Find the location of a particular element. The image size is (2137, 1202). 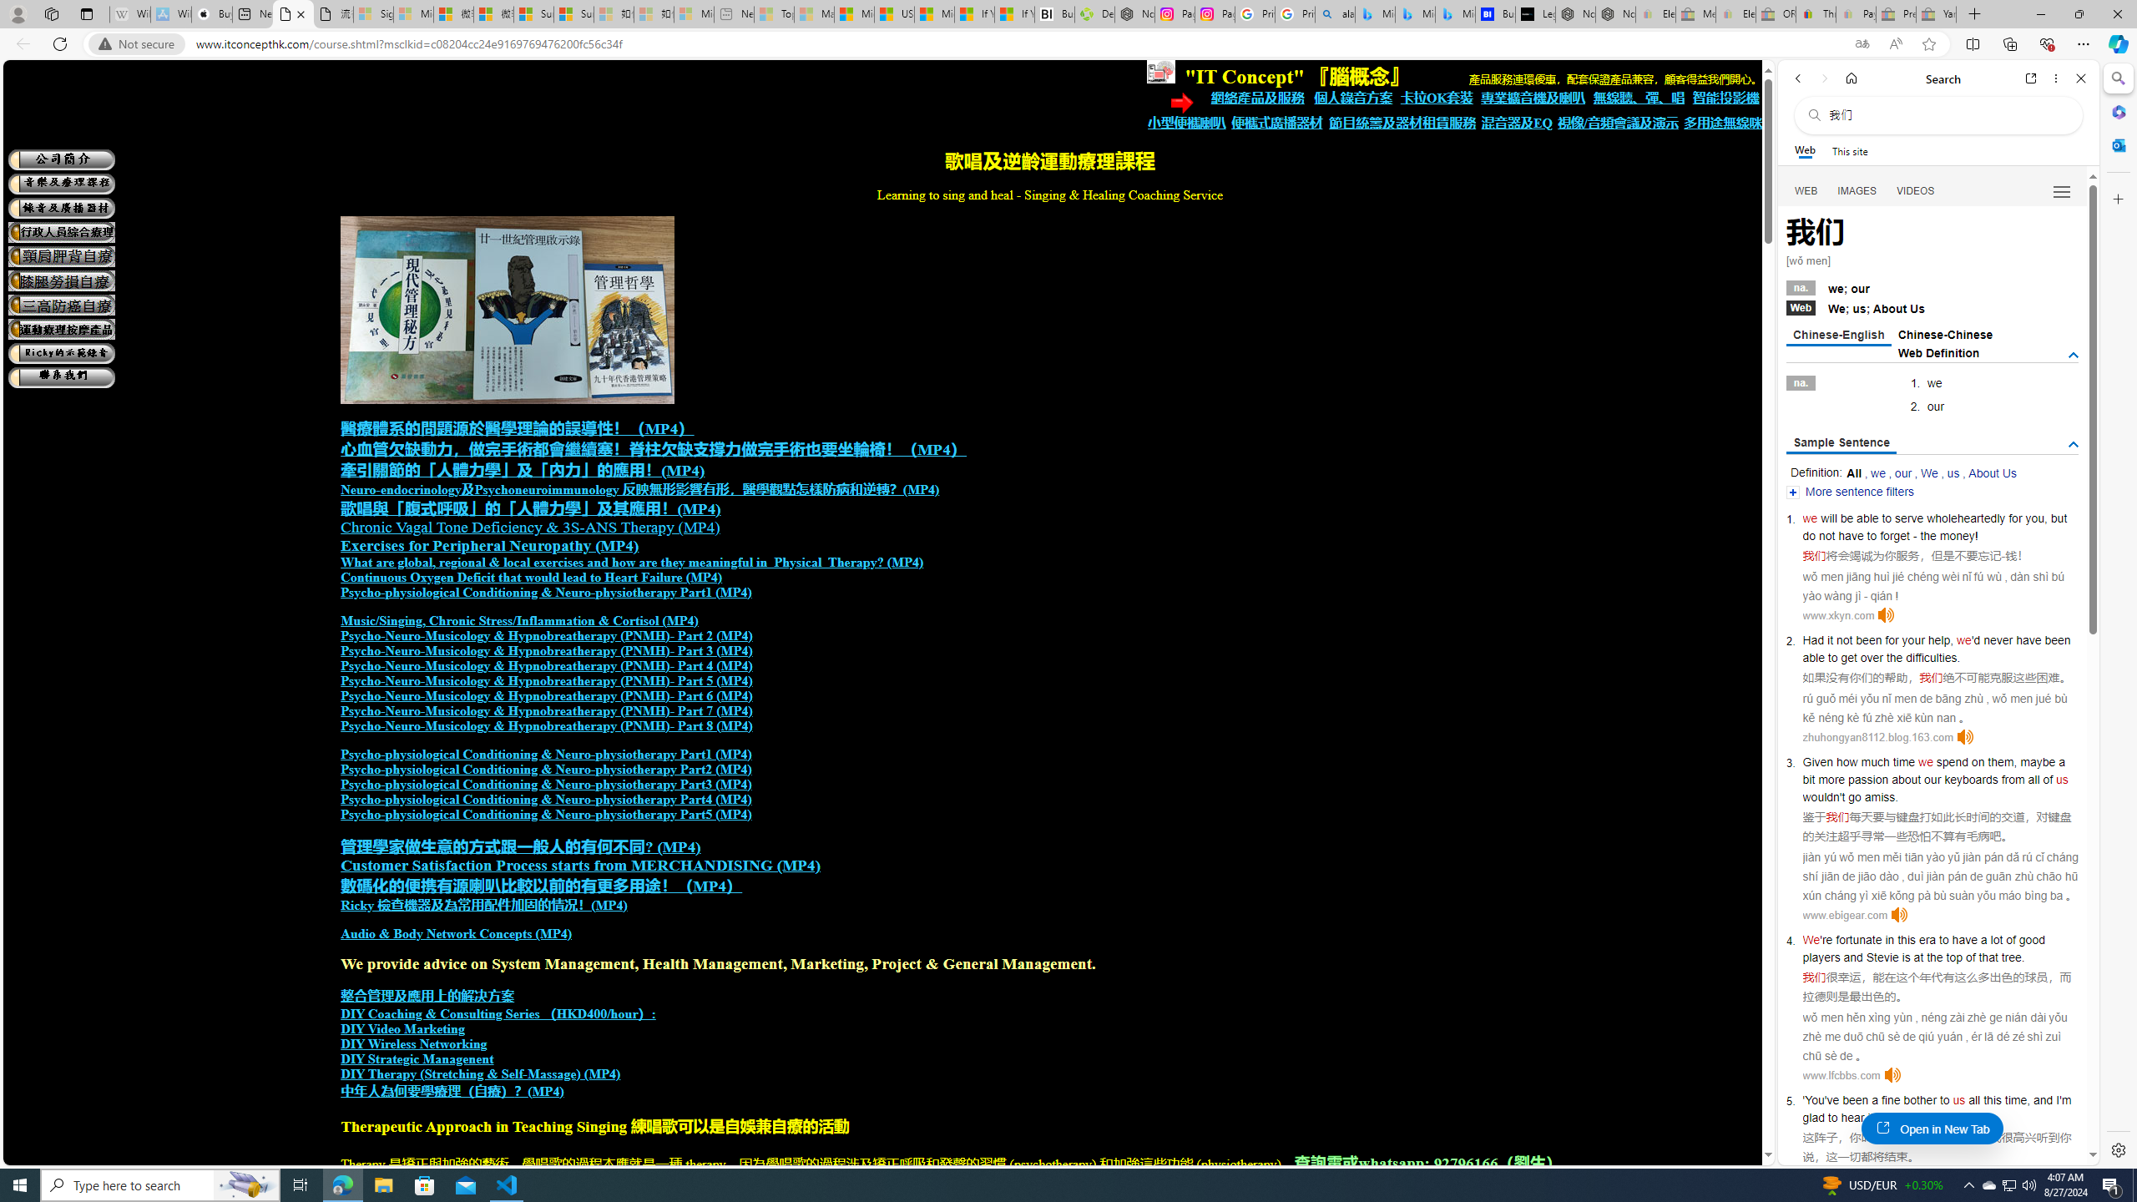

Search Filter, IMAGES is located at coordinates (1858, 190).